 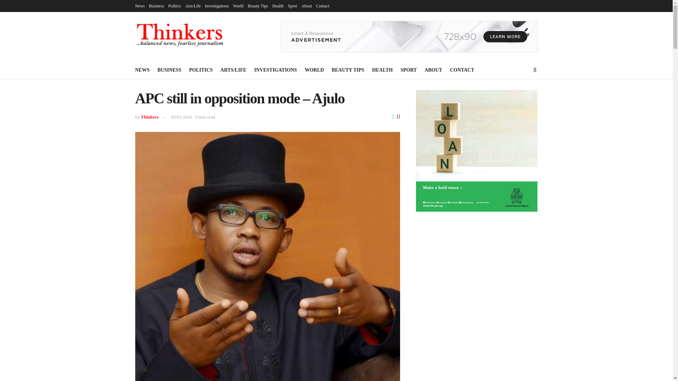 What do you see at coordinates (383, 70) in the screenshot?
I see `HEALTH` at bounding box center [383, 70].